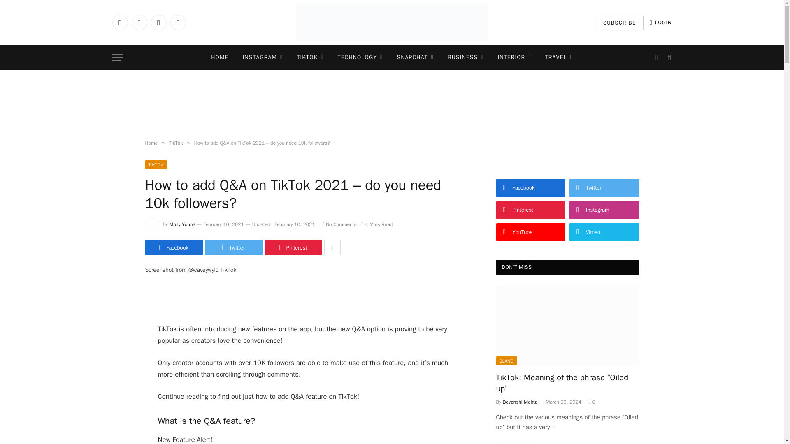  What do you see at coordinates (119, 22) in the screenshot?
I see `Facebook` at bounding box center [119, 22].